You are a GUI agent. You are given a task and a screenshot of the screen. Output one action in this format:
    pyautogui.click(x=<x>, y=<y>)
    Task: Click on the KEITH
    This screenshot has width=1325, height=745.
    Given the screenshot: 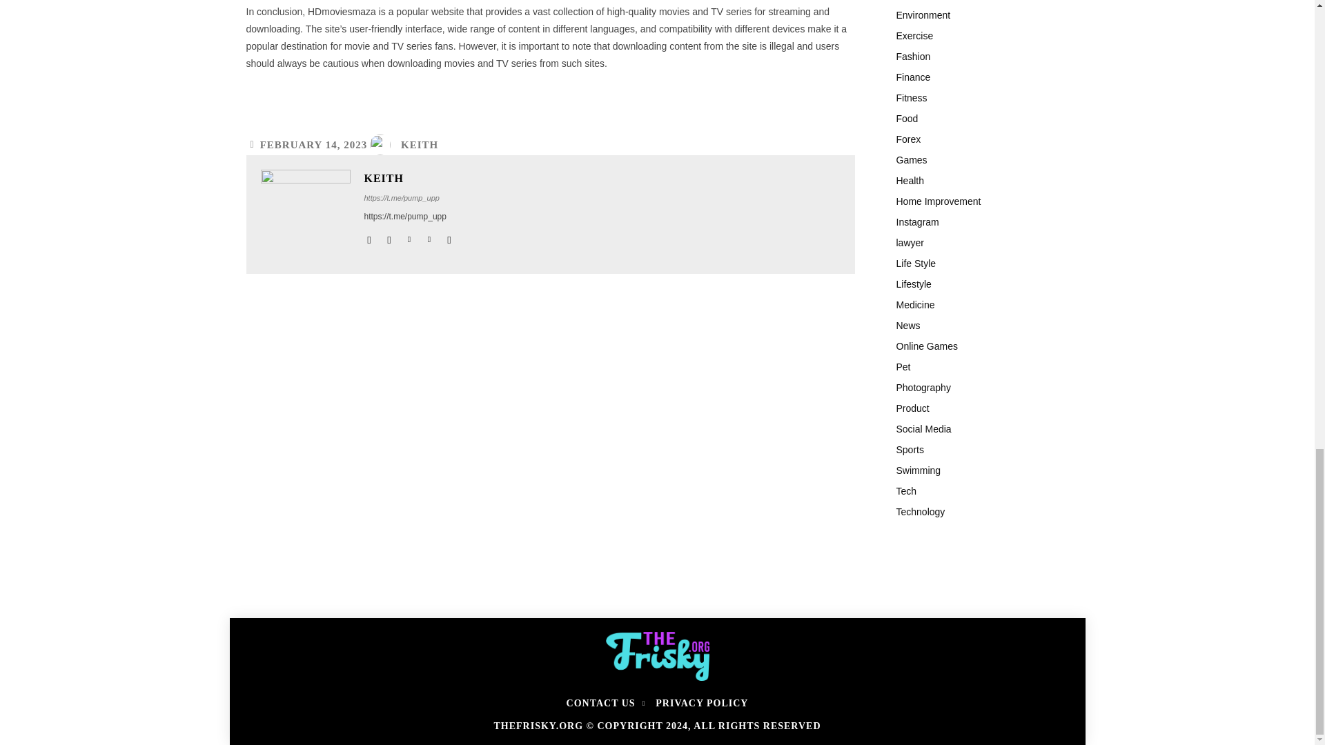 What is the action you would take?
    pyautogui.click(x=420, y=145)
    